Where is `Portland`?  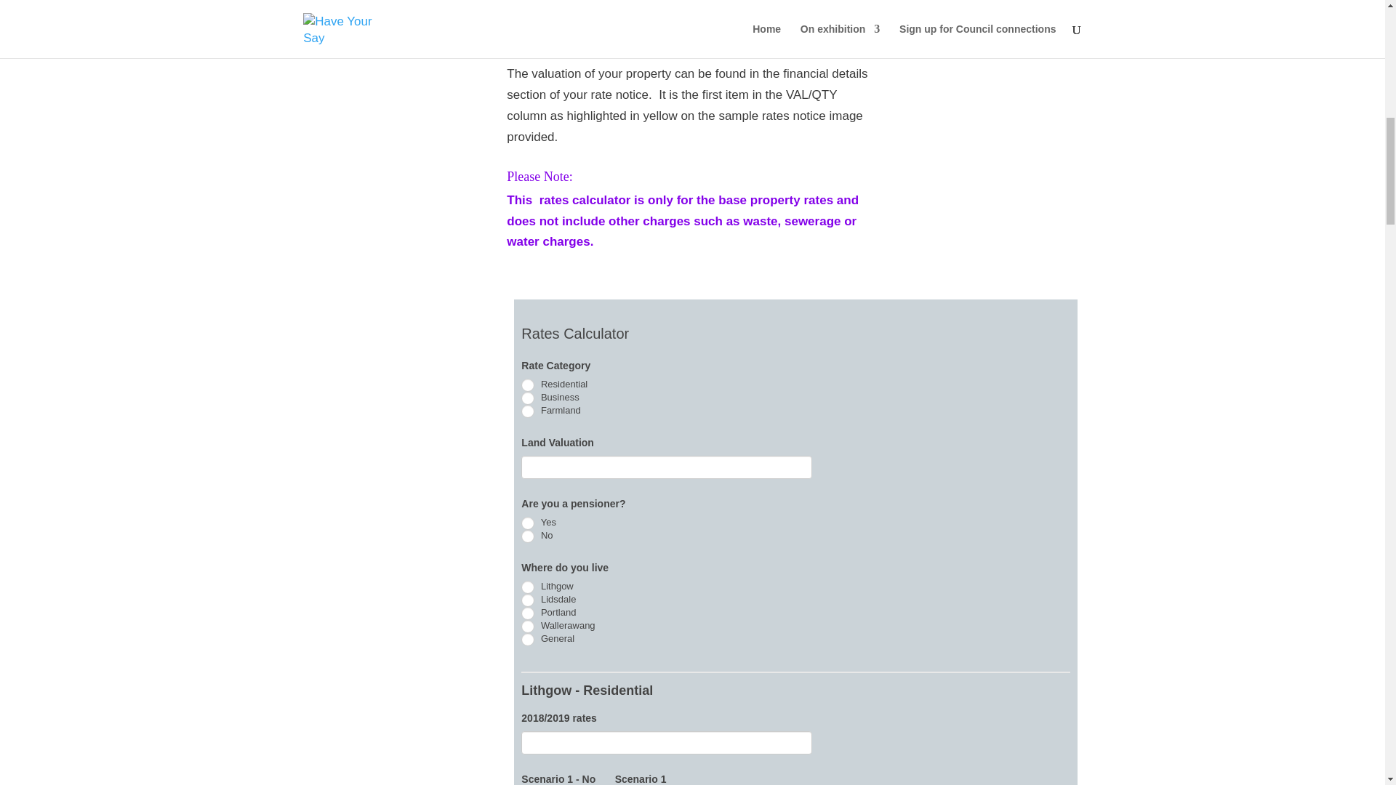 Portland is located at coordinates (528, 613).